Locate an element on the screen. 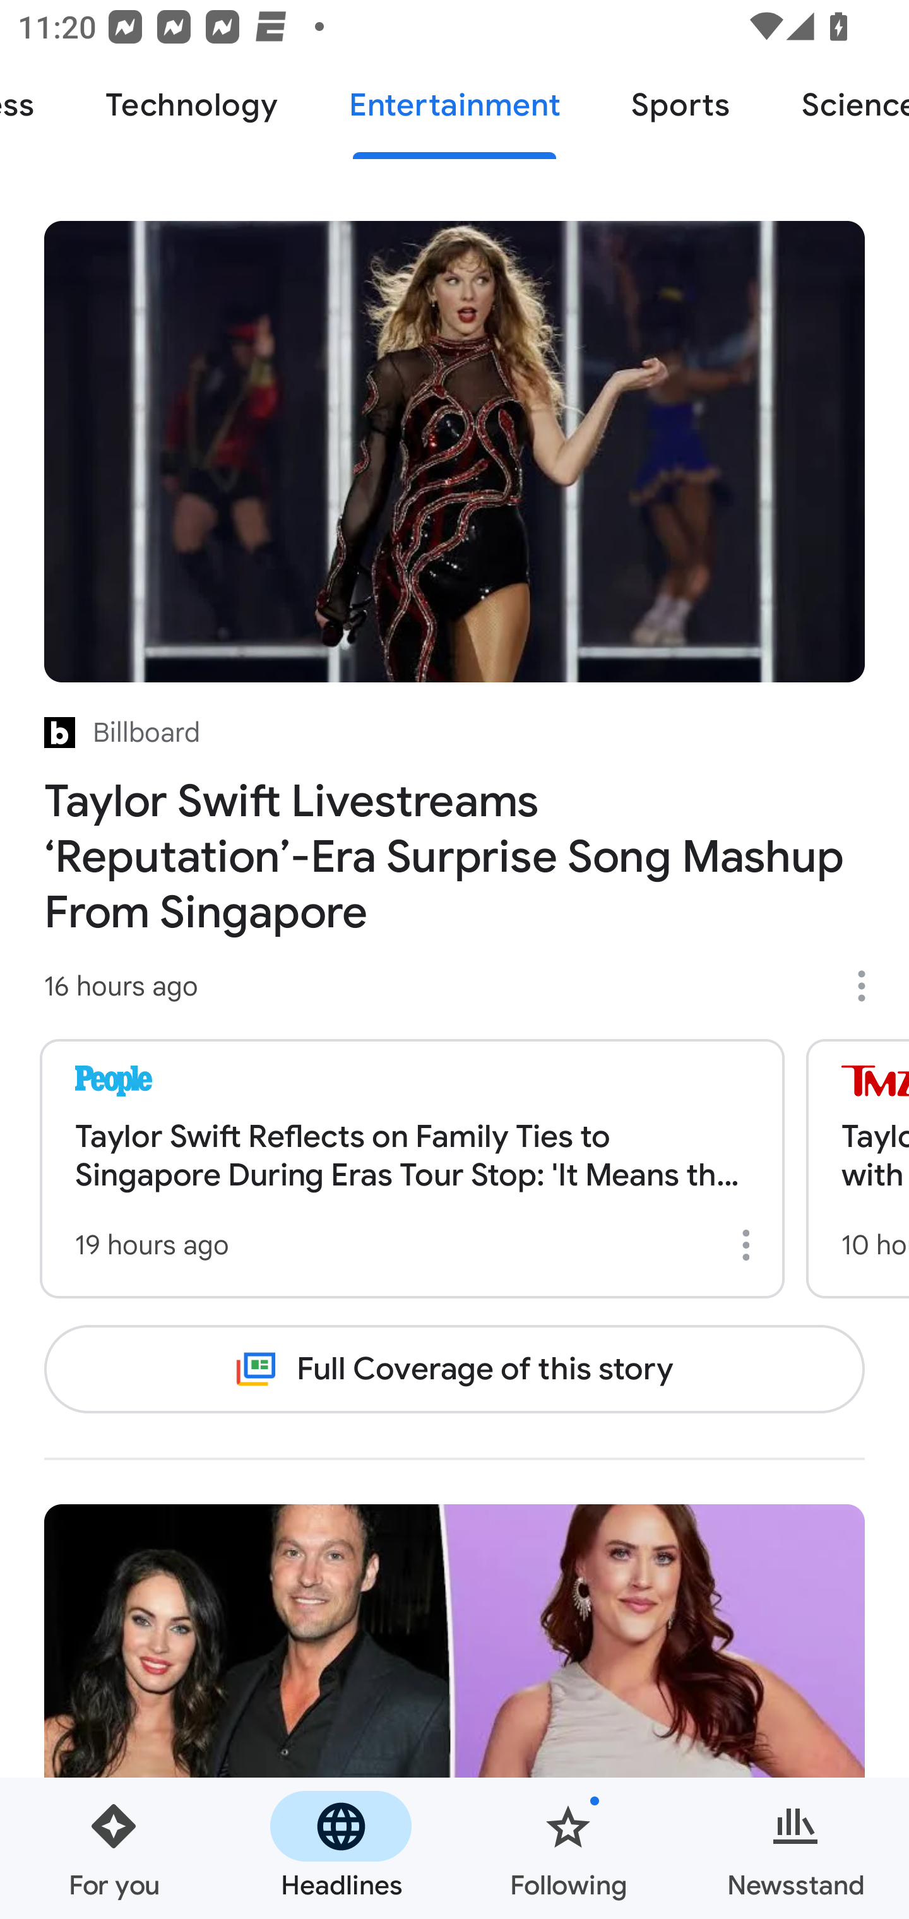 The width and height of the screenshot is (909, 1919). More options is located at coordinates (870, 986).